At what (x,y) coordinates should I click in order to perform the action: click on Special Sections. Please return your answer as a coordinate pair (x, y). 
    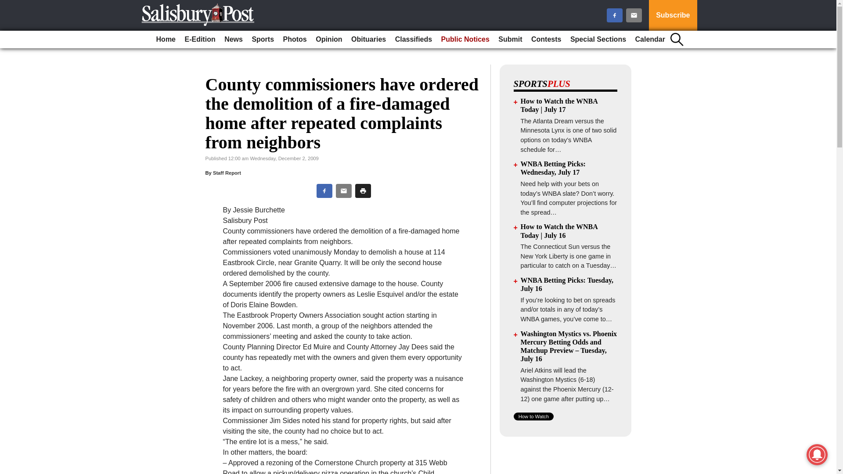
    Looking at the image, I should click on (598, 39).